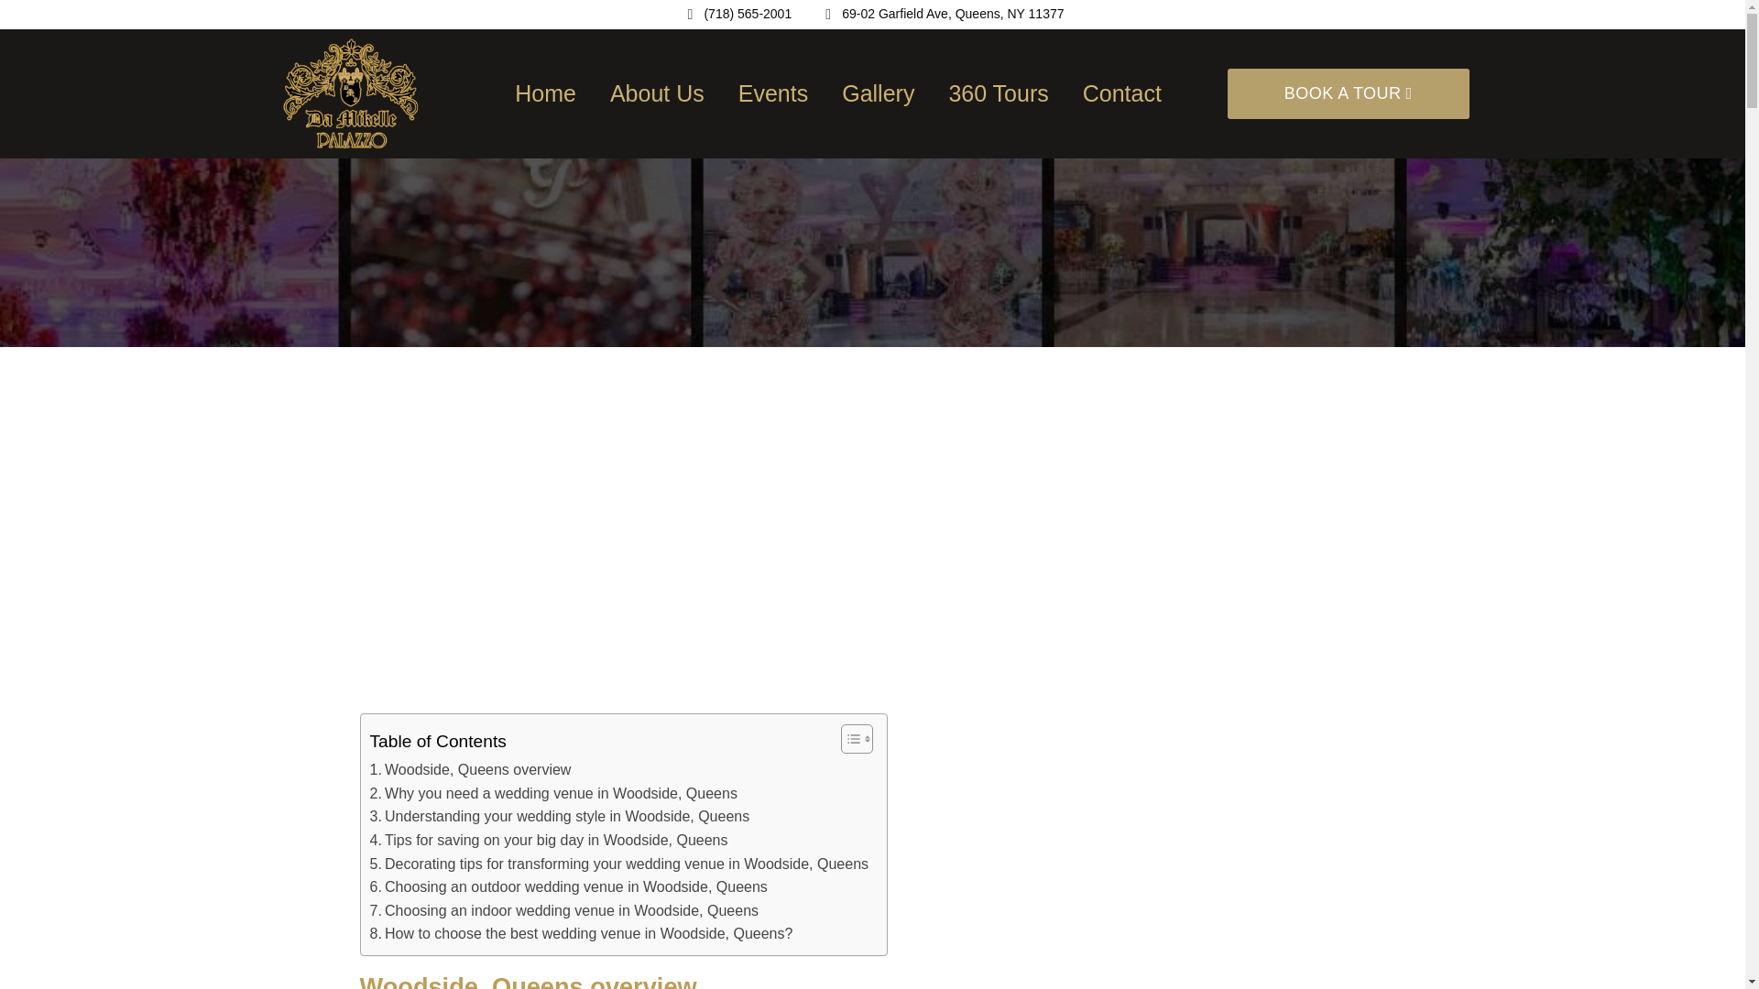  What do you see at coordinates (1121, 93) in the screenshot?
I see `Contact` at bounding box center [1121, 93].